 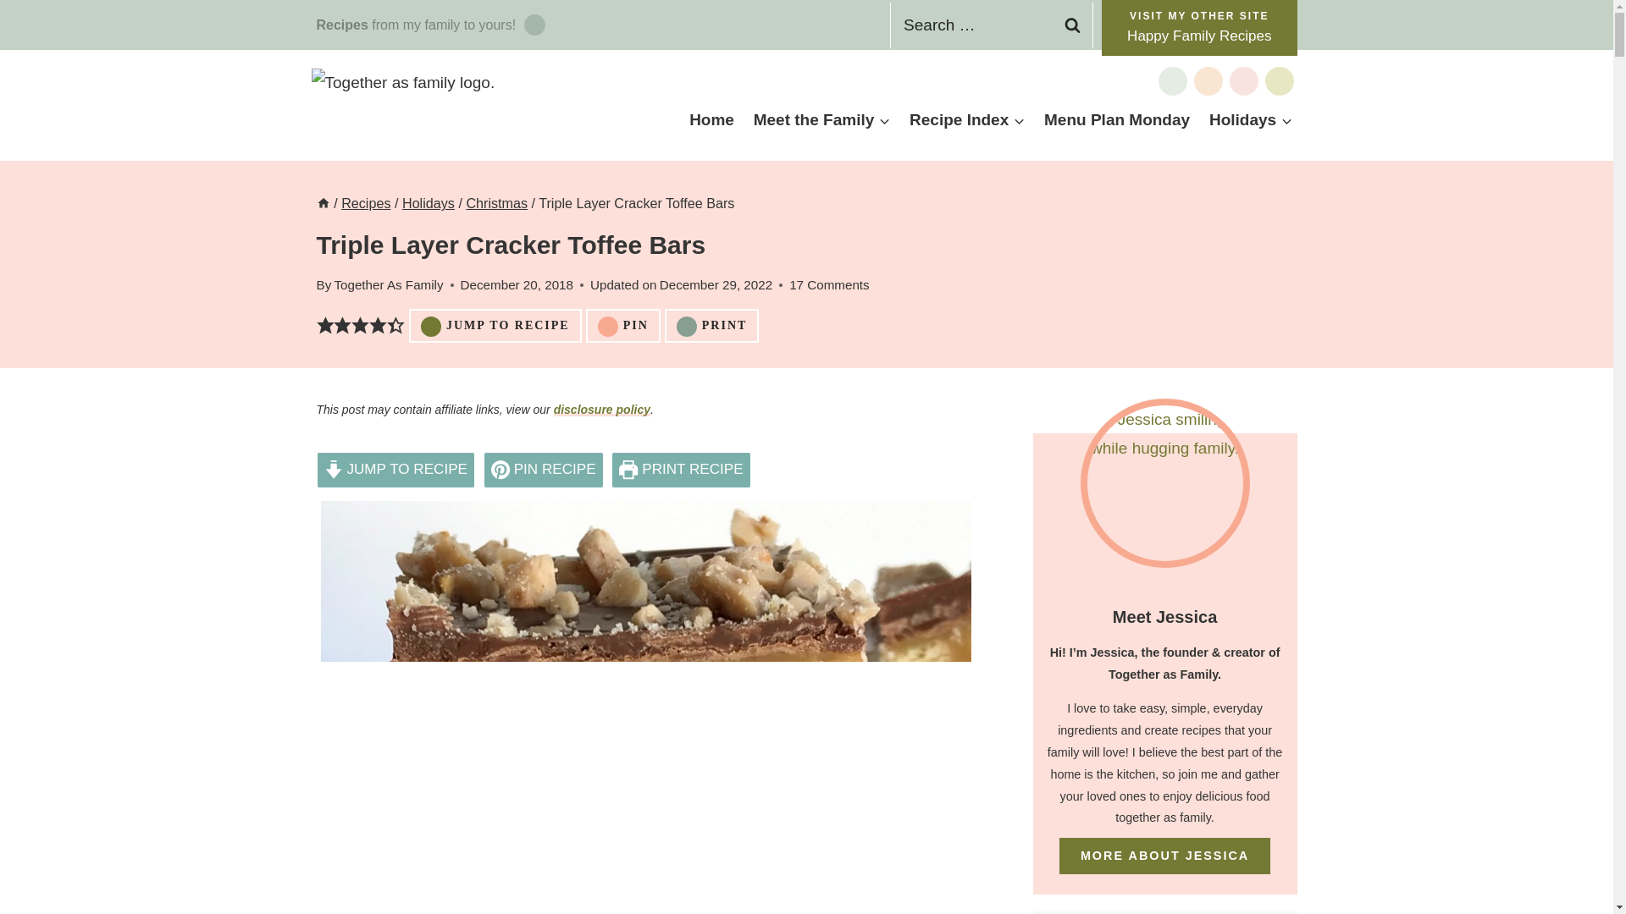 What do you see at coordinates (829, 284) in the screenshot?
I see `17 Comments` at bounding box center [829, 284].